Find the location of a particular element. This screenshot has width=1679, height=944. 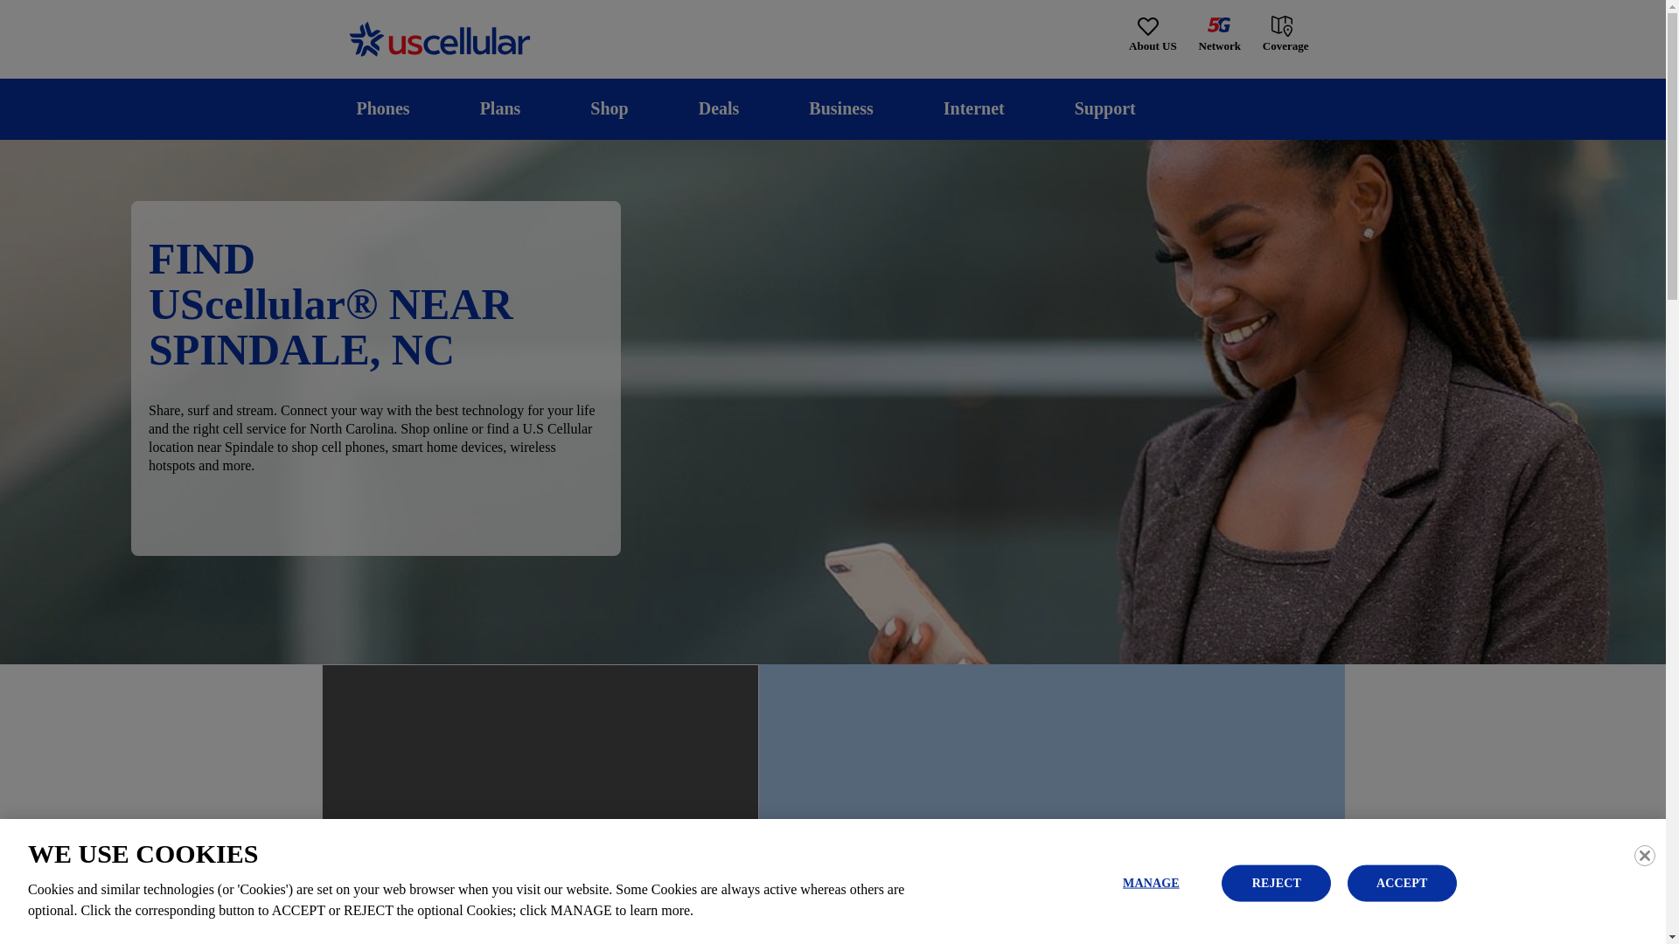

Shop is located at coordinates (609, 108).